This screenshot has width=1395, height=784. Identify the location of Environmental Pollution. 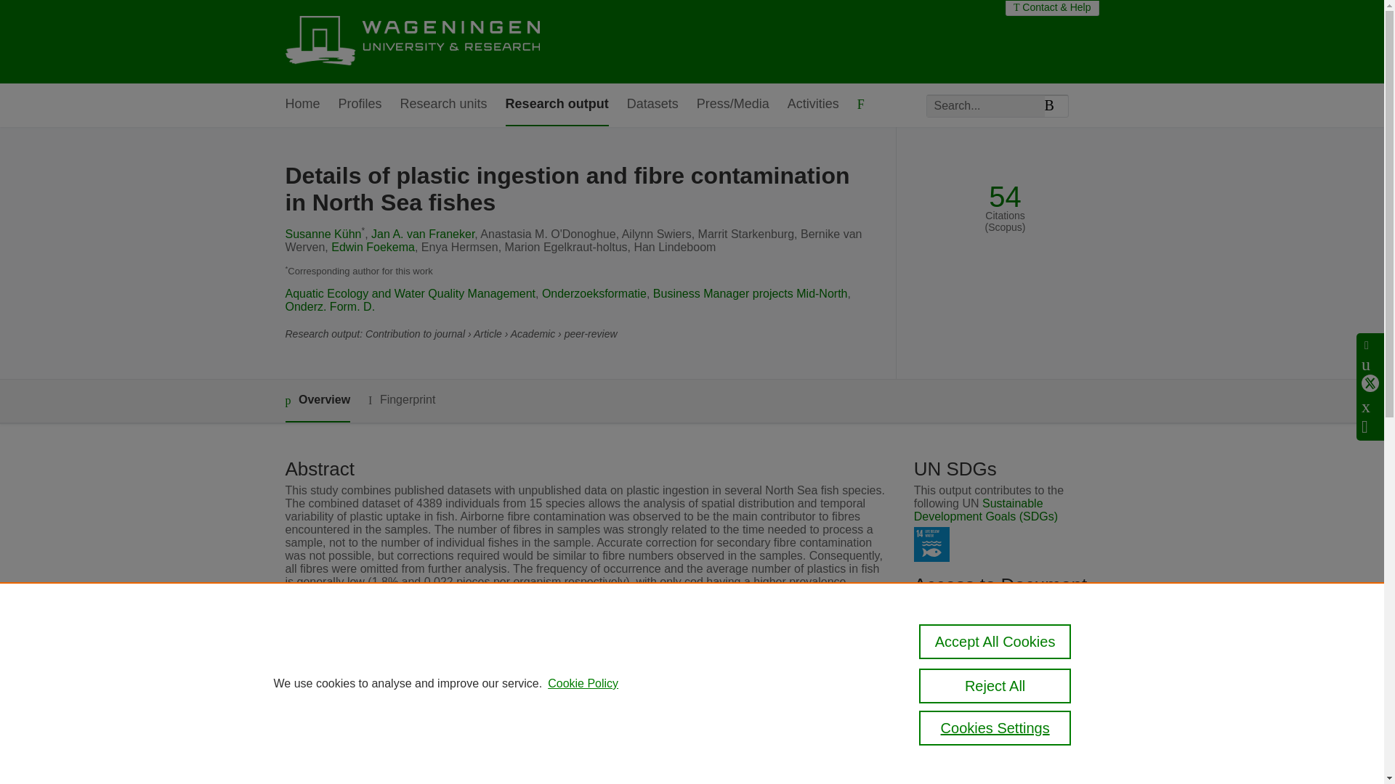
(549, 730).